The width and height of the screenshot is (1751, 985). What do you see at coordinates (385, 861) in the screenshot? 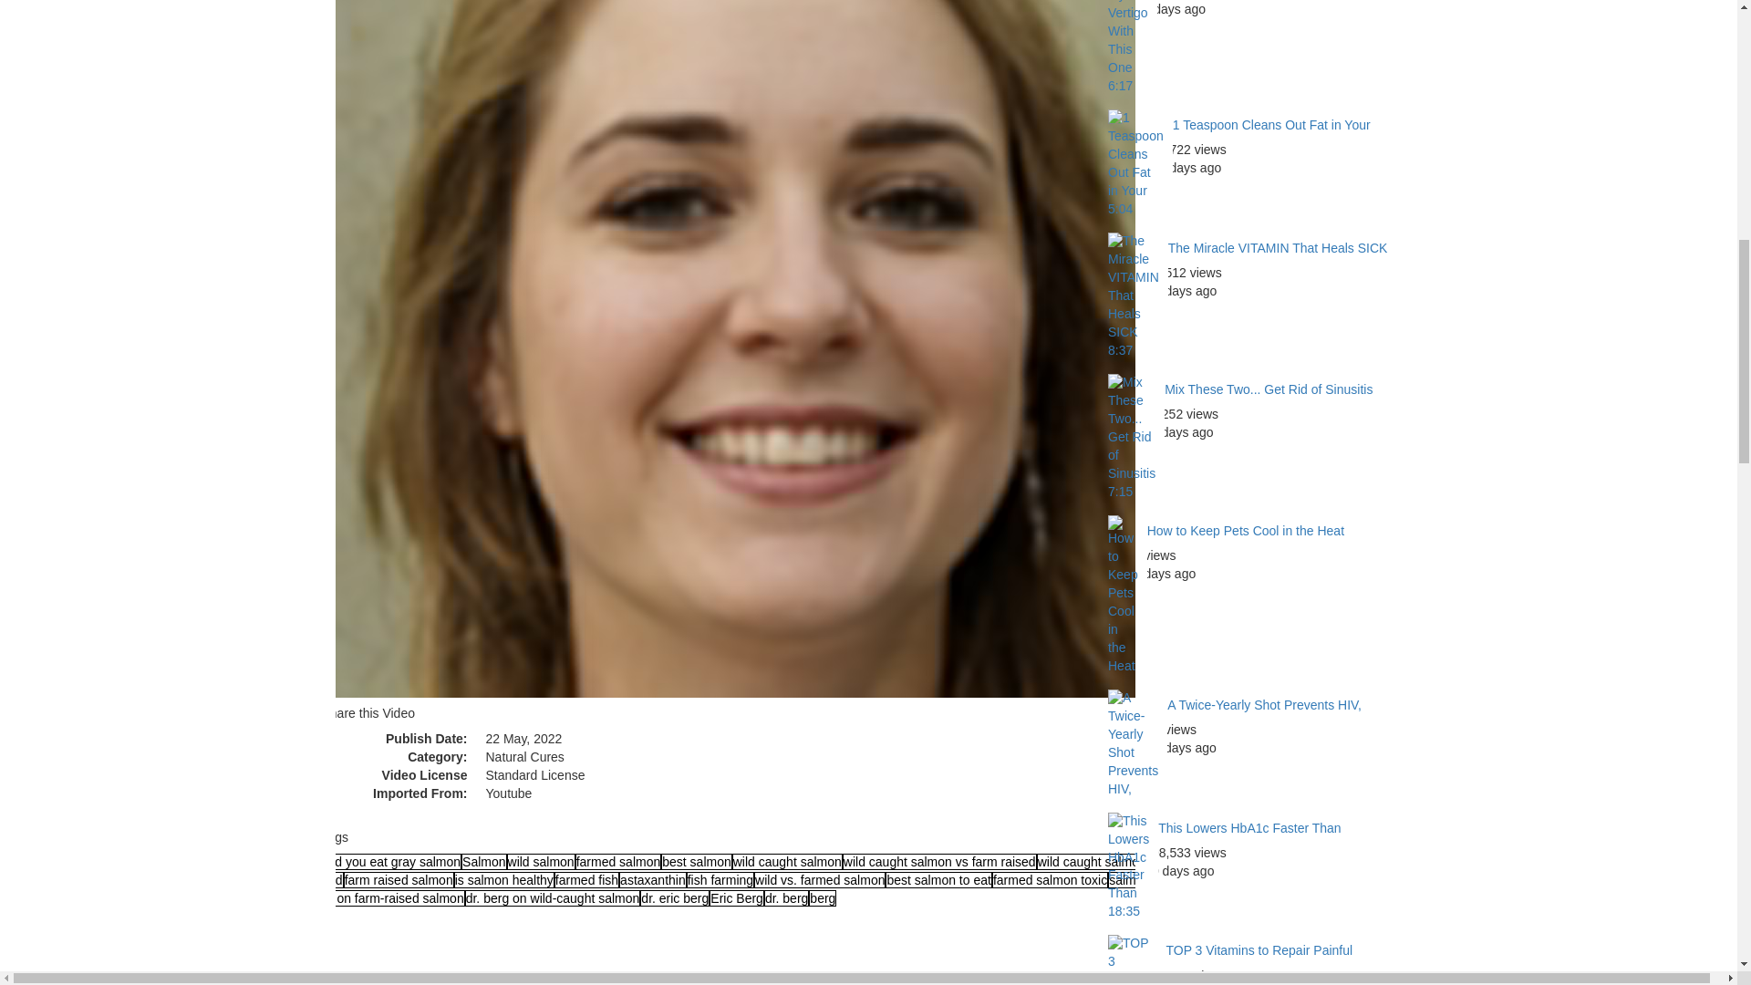
I see `would you eat gray salmon` at bounding box center [385, 861].